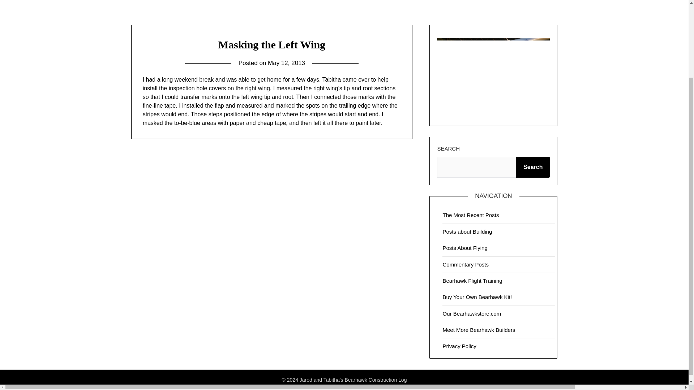  Describe the element at coordinates (479, 330) in the screenshot. I see `Meet More Bearhawk Builders` at that location.